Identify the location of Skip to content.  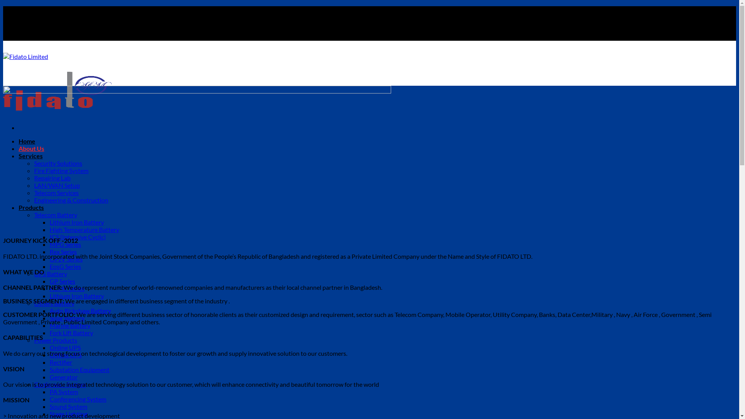
(3, 6).